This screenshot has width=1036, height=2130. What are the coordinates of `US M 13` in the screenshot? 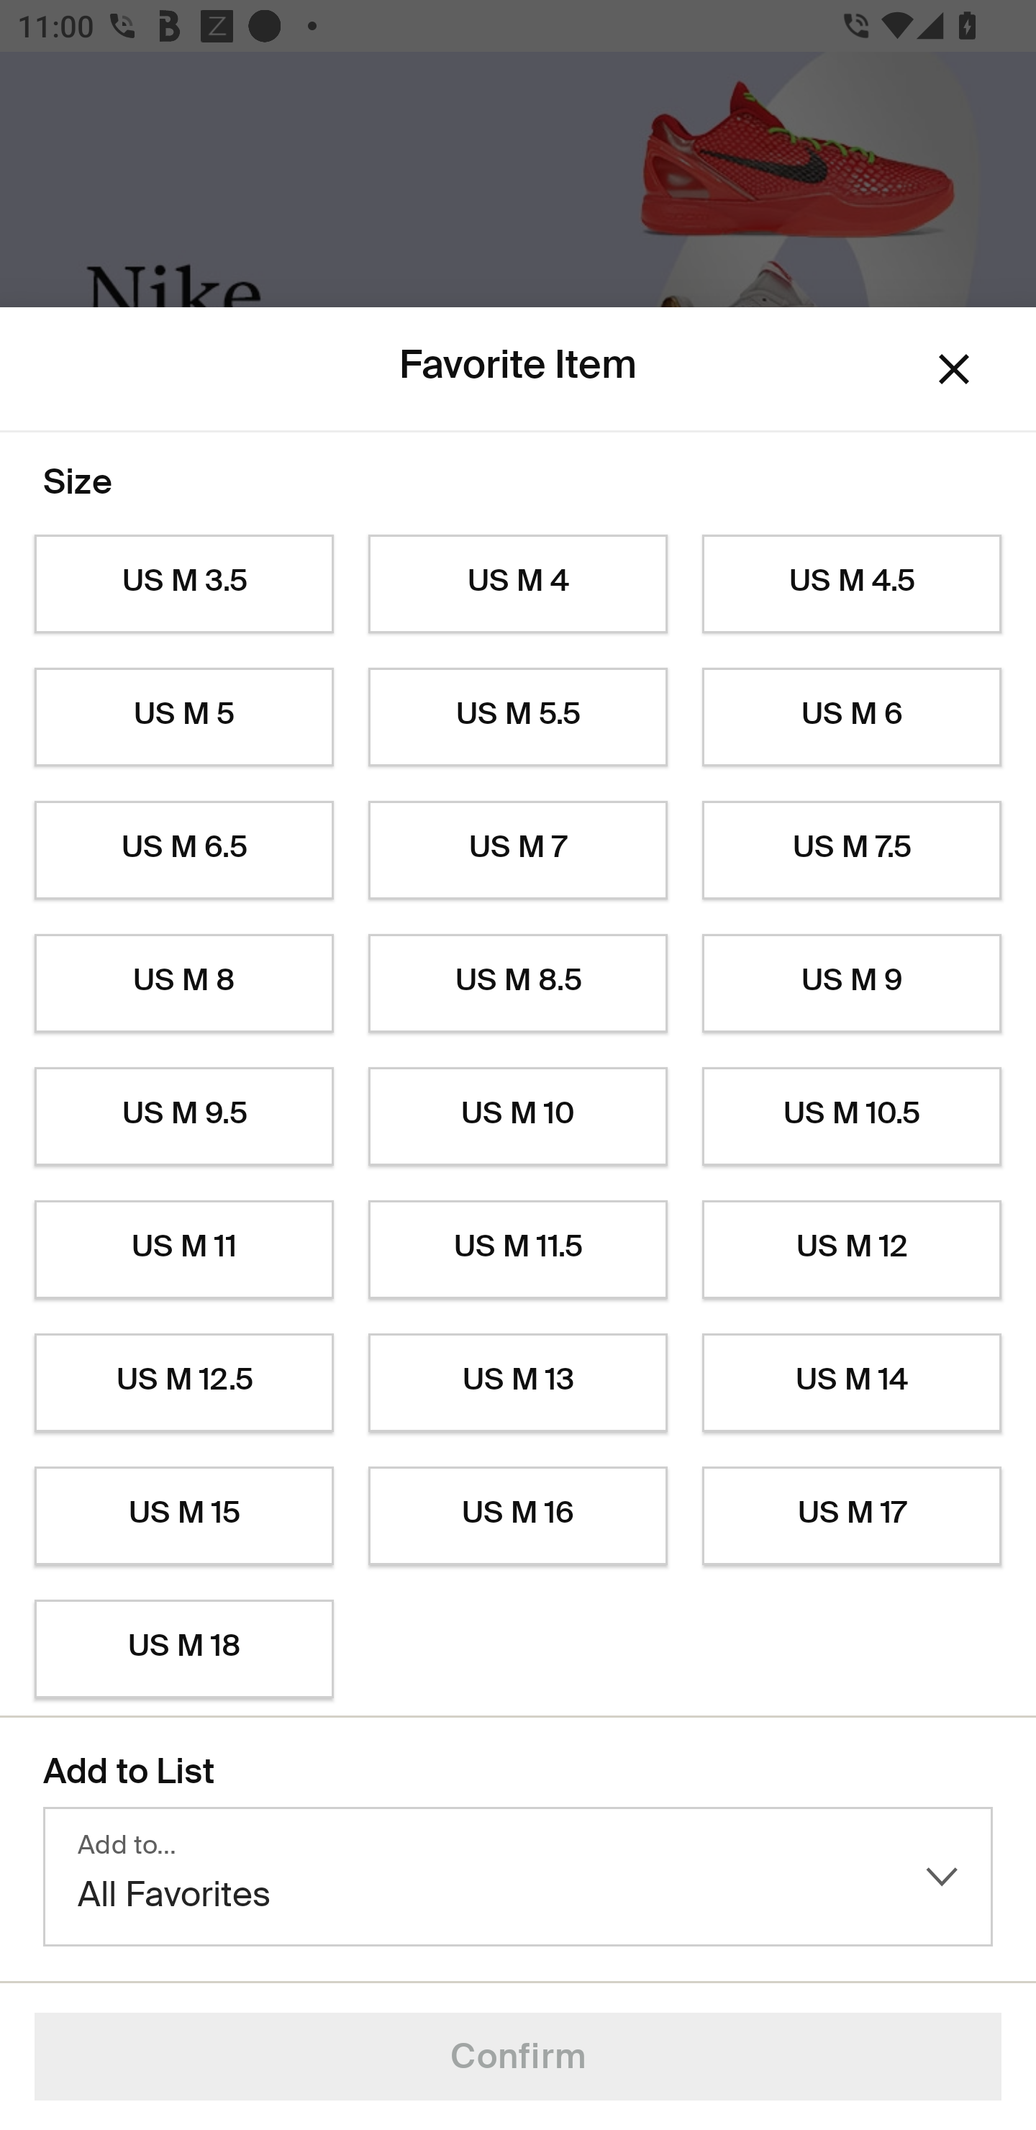 It's located at (518, 1383).